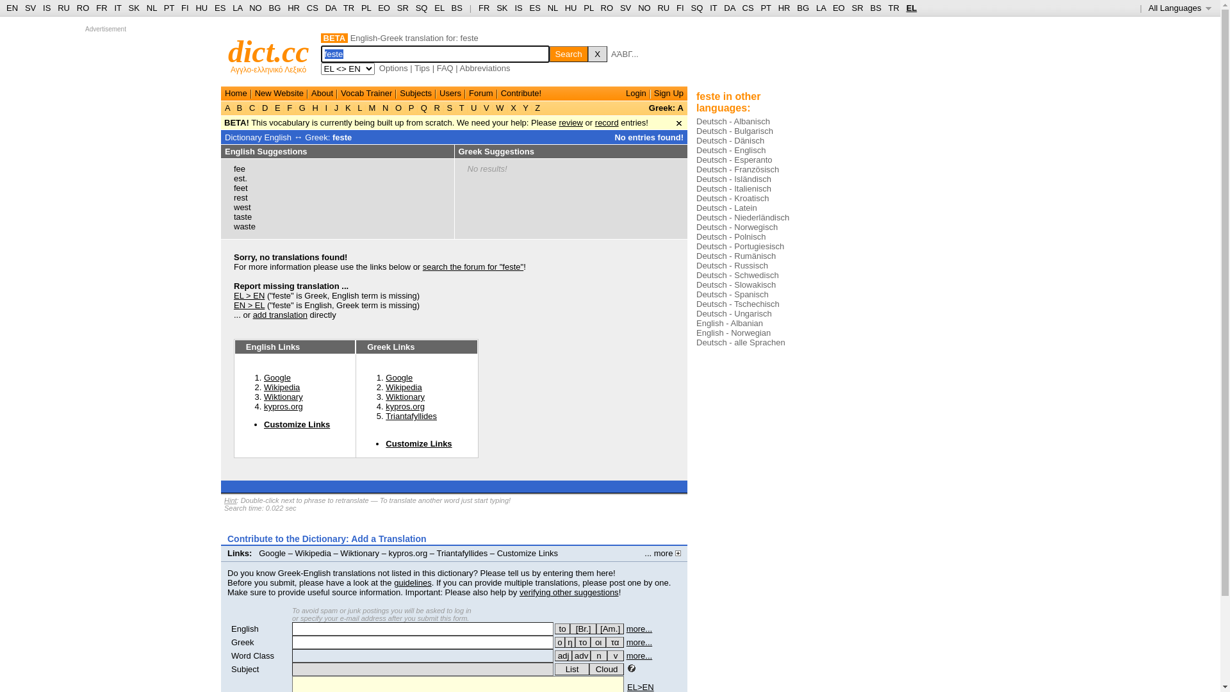 Image resolution: width=1230 pixels, height=692 pixels. What do you see at coordinates (462, 554) in the screenshot?
I see `Triantafyllides` at bounding box center [462, 554].